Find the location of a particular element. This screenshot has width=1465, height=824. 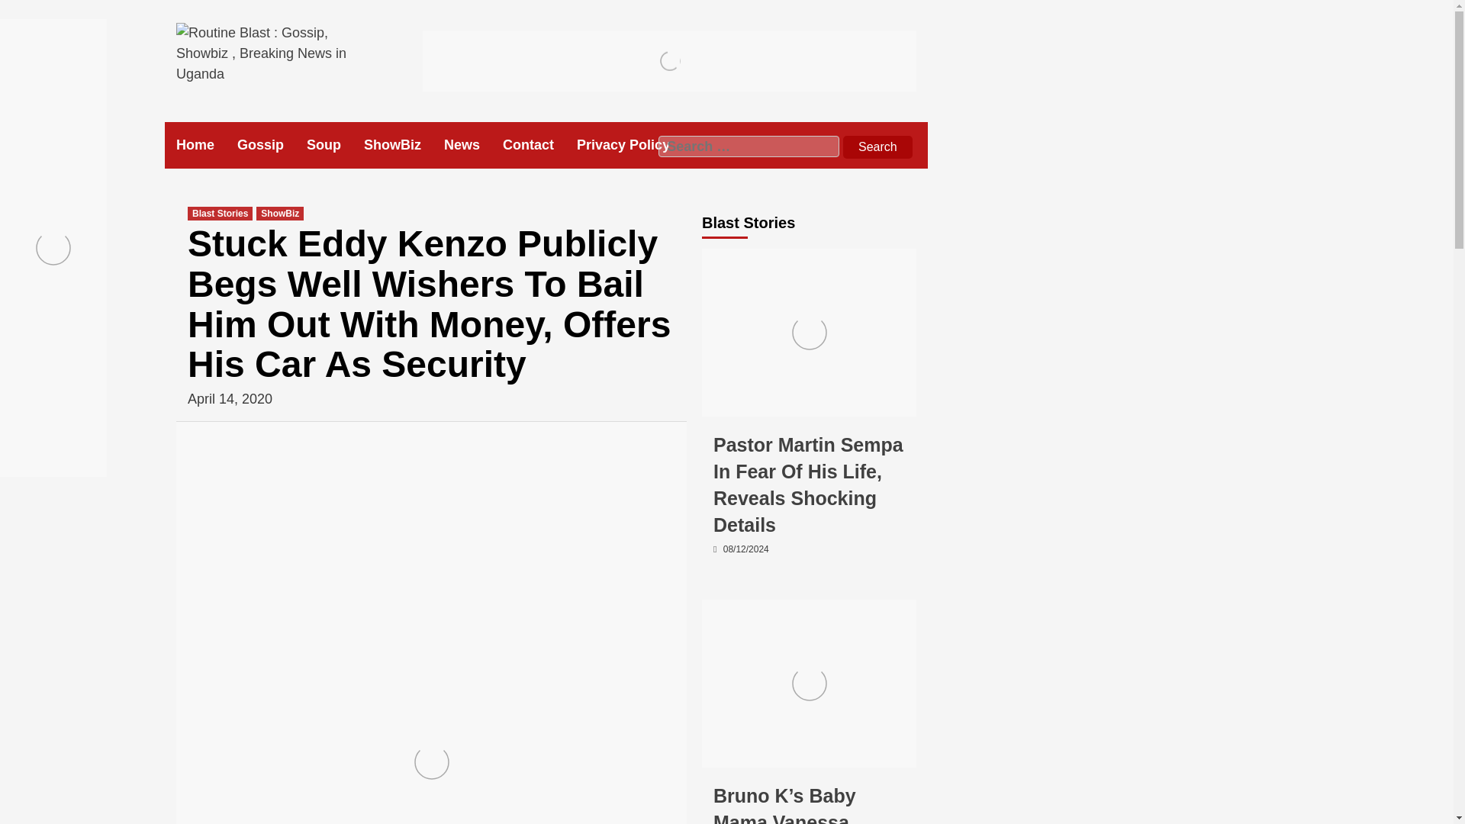

ShowBiz is located at coordinates (778, 752).